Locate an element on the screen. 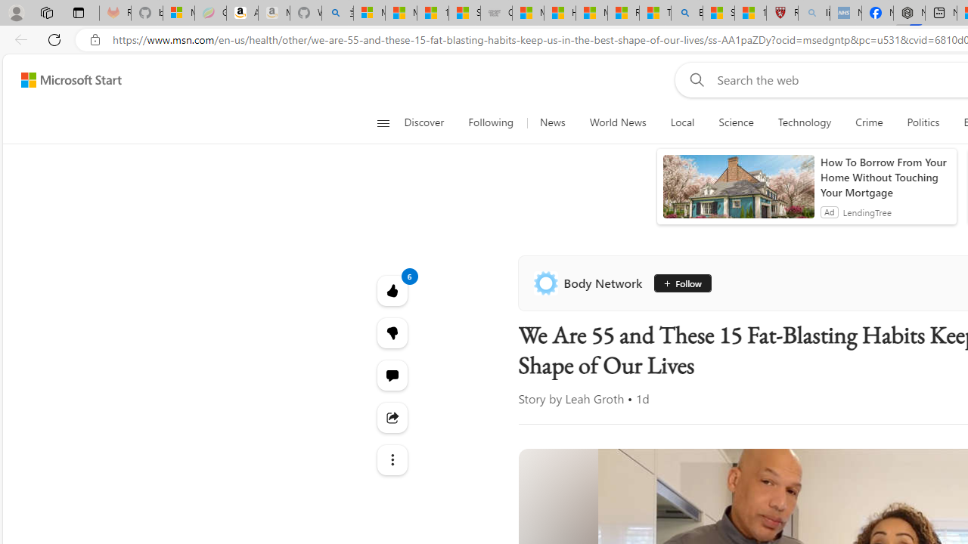  6 Like is located at coordinates (392, 290).